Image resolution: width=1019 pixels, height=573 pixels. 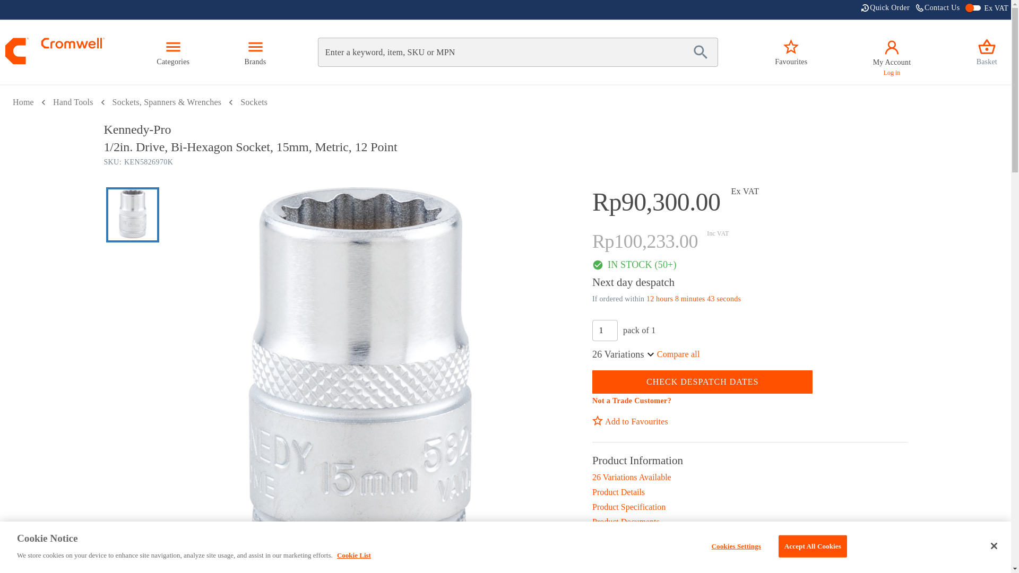 What do you see at coordinates (938, 10) in the screenshot?
I see `Hand Tools` at bounding box center [938, 10].